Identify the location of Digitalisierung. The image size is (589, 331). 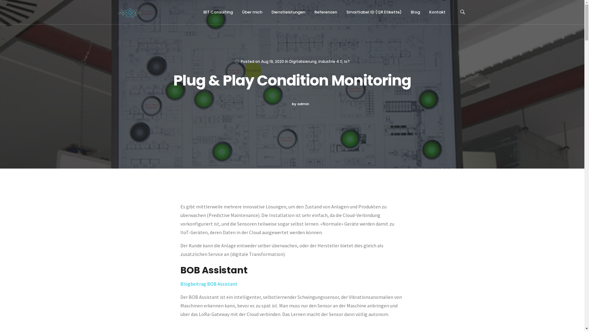
(302, 61).